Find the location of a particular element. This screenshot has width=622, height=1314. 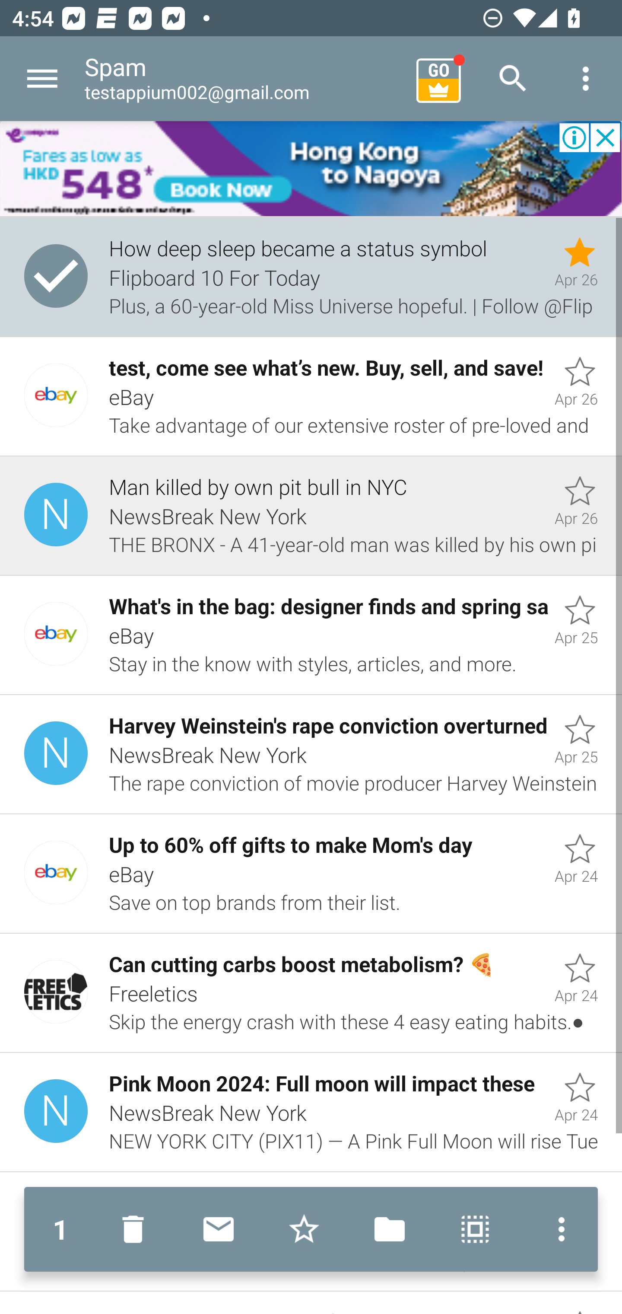

Move to Deleted is located at coordinates (136, 1229).